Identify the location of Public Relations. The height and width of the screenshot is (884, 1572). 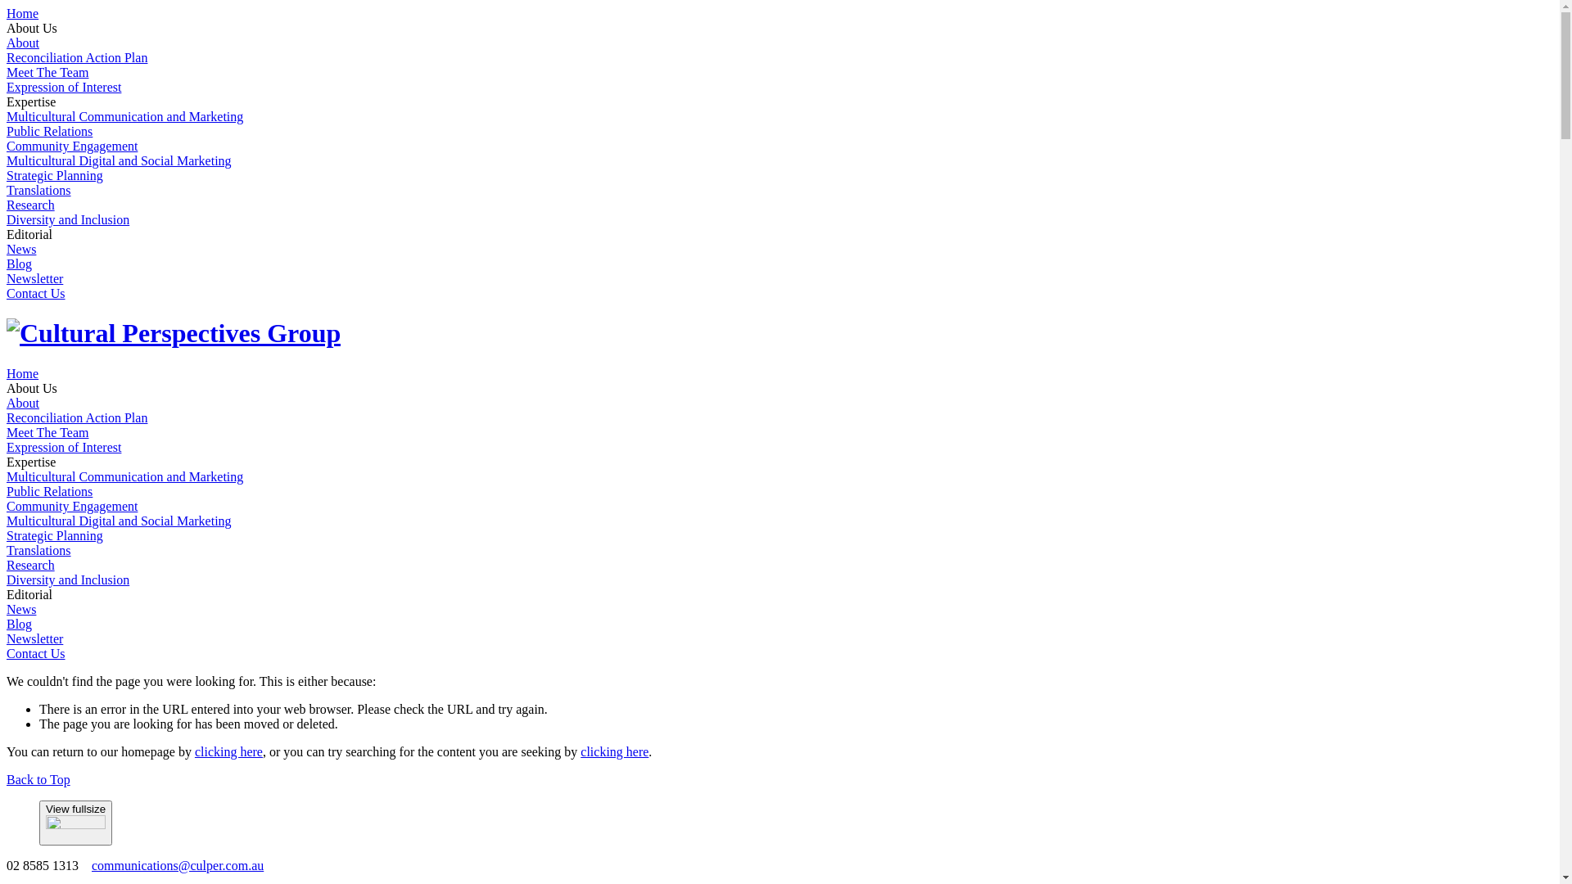
(49, 131).